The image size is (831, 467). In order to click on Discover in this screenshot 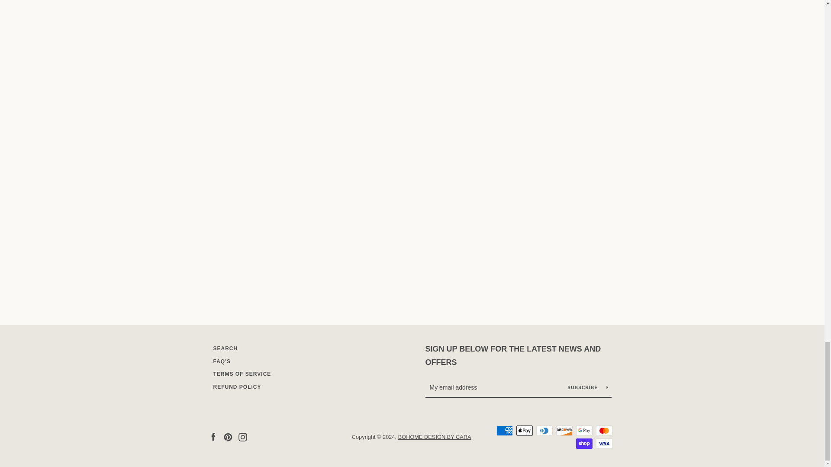, I will do `click(564, 430)`.